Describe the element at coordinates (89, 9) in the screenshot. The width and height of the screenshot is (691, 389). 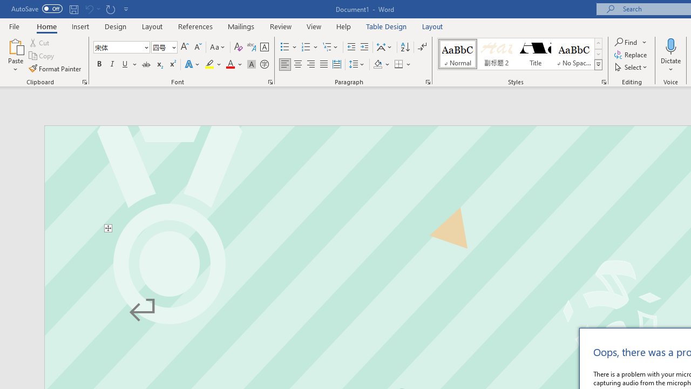
I see `Can't Undo` at that location.